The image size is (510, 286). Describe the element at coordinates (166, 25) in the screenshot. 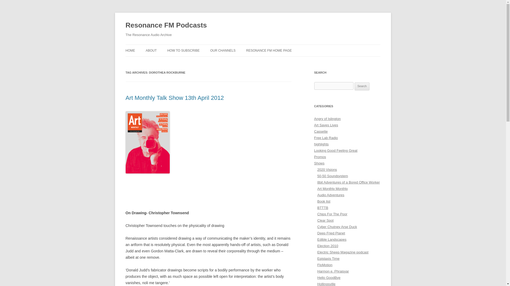

I see `Resonance FM Podcasts` at that location.